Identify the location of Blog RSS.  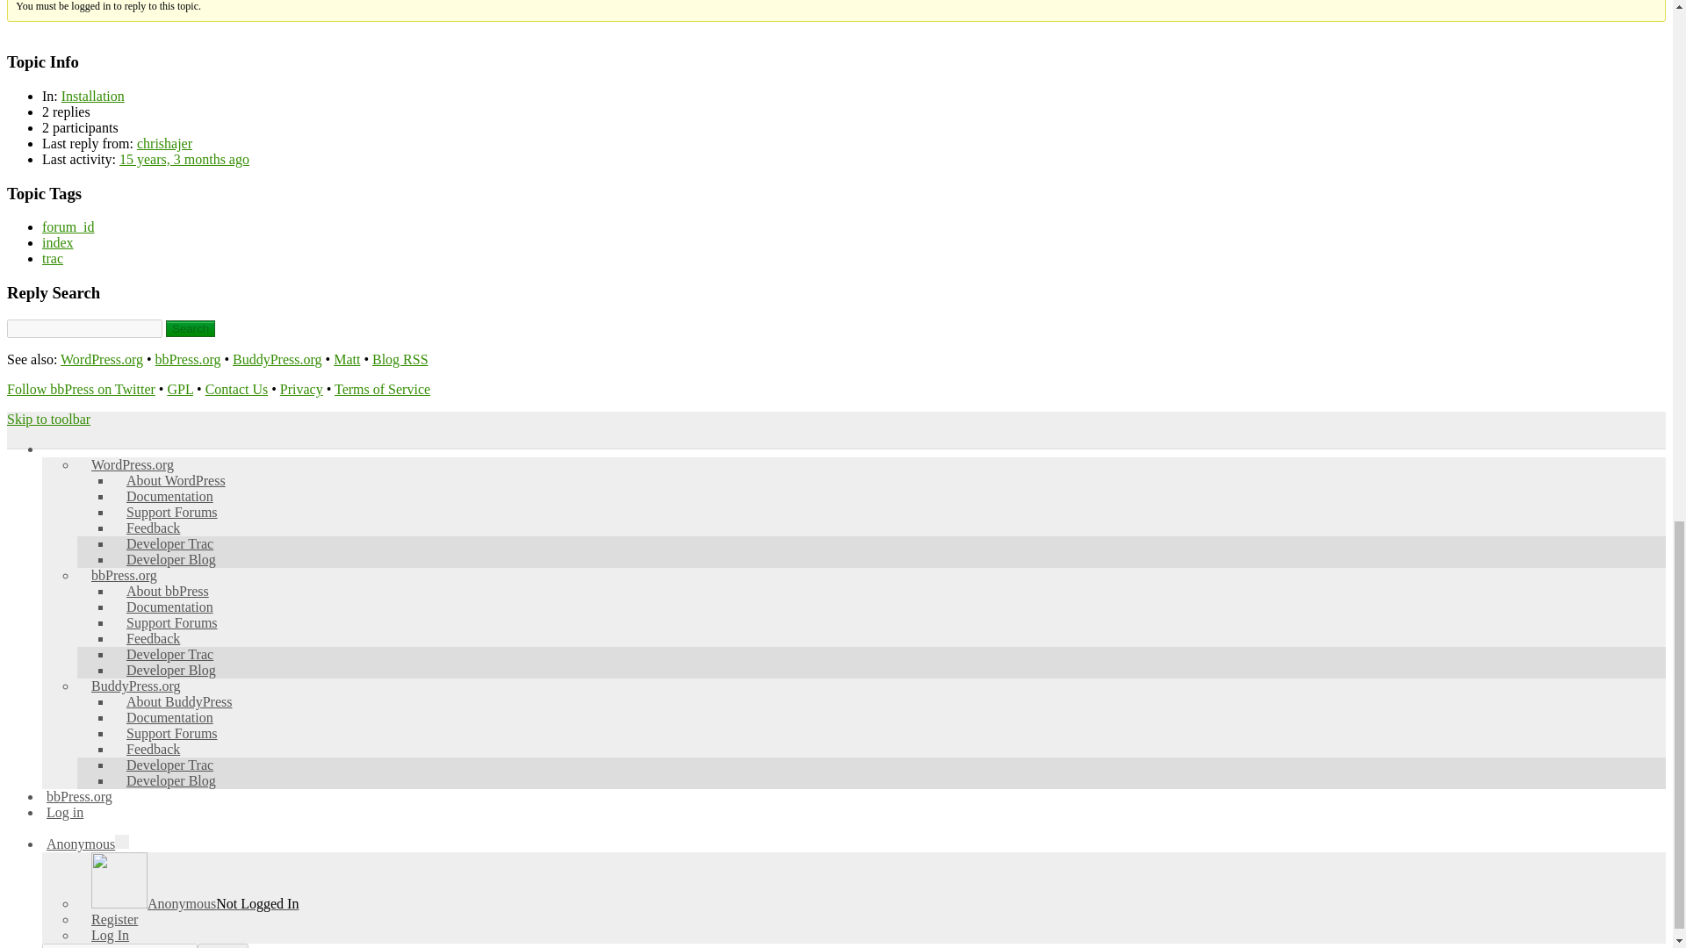
(400, 358).